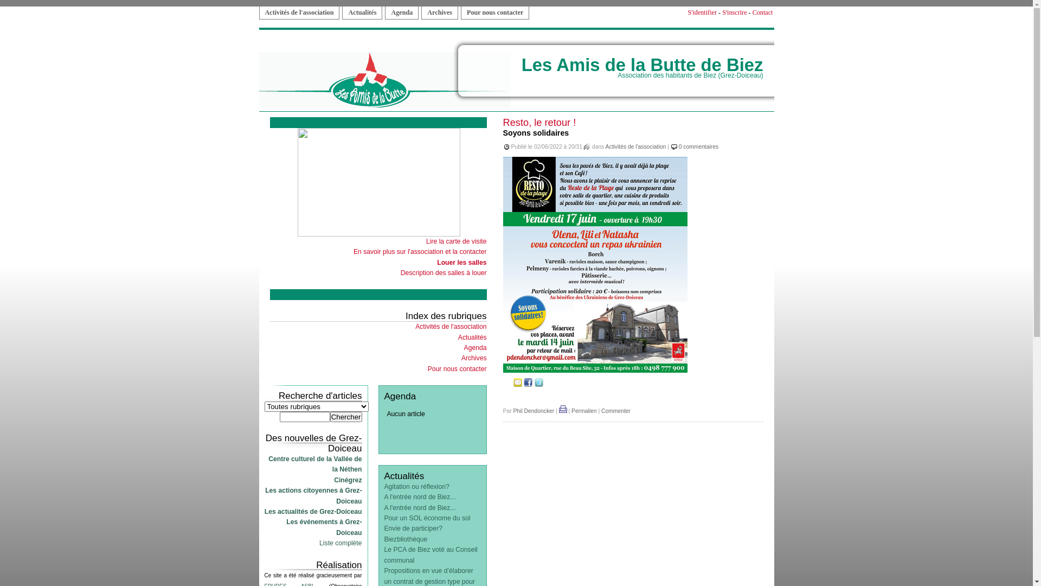  What do you see at coordinates (474, 358) in the screenshot?
I see `Archives` at bounding box center [474, 358].